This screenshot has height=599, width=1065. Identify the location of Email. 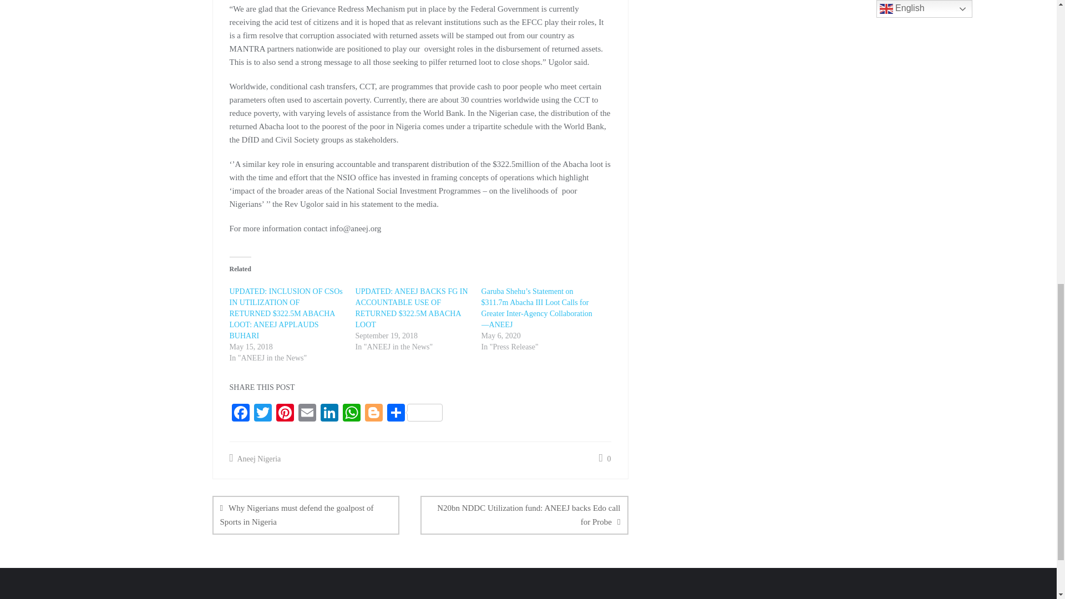
(307, 414).